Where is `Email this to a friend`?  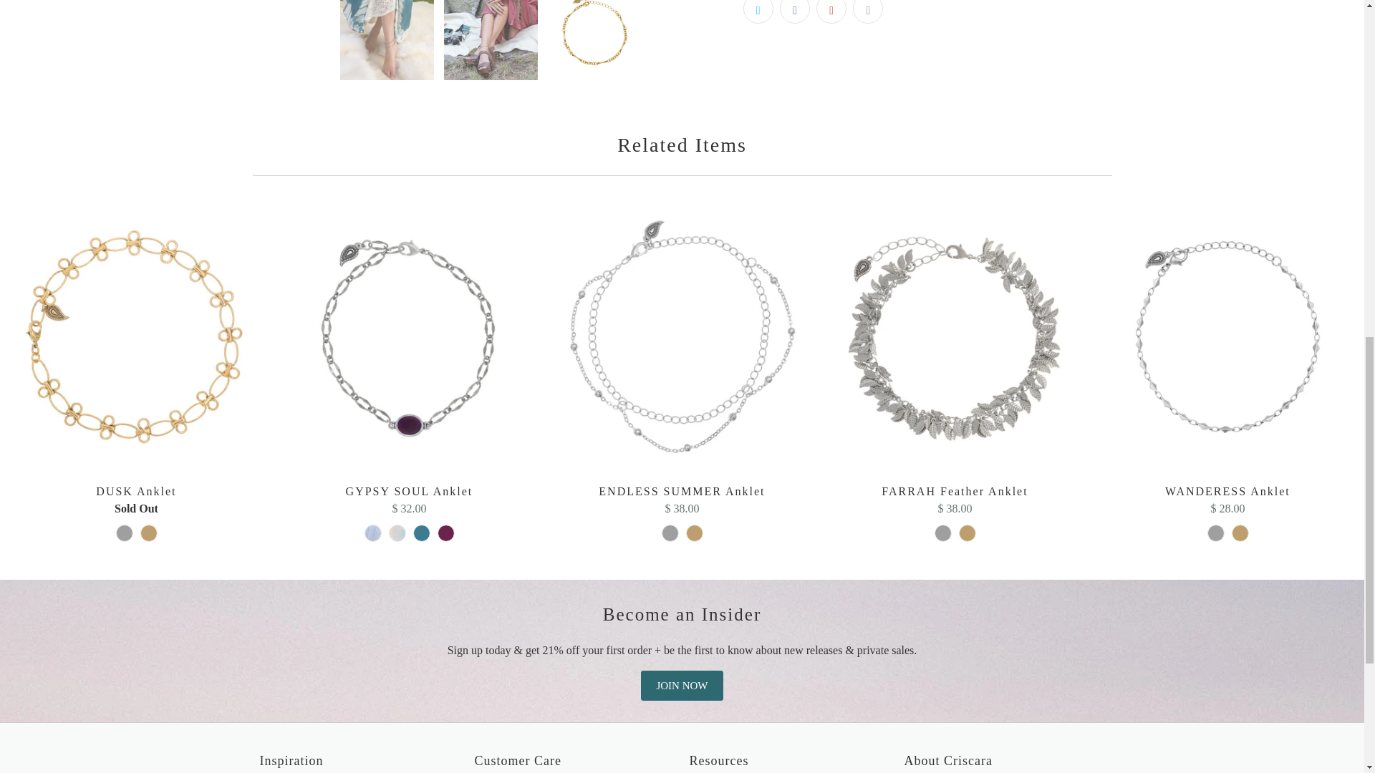
Email this to a friend is located at coordinates (867, 11).